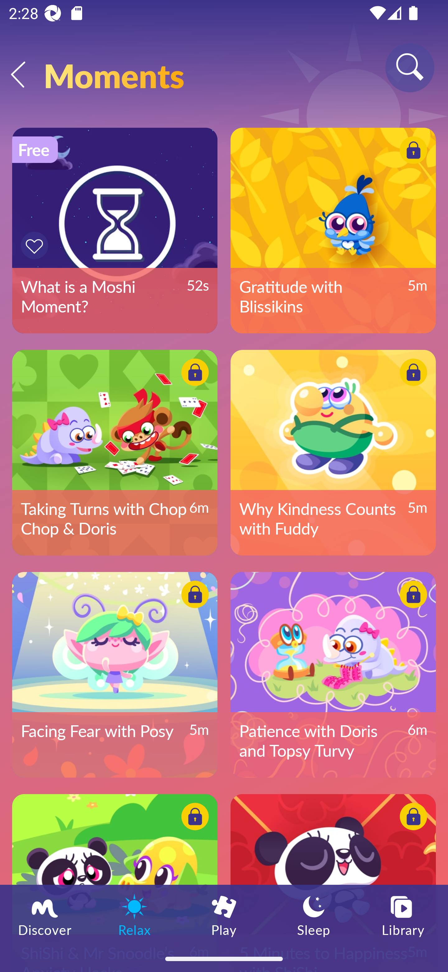 The height and width of the screenshot is (972, 448). I want to click on Button, so click(412, 596).